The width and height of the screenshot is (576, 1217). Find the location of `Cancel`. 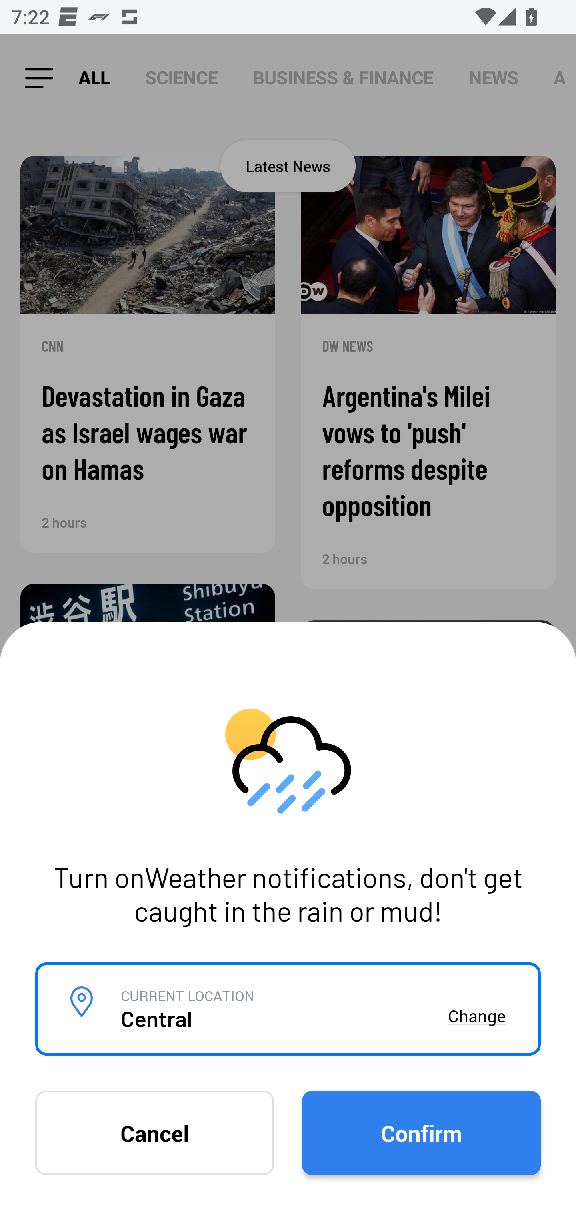

Cancel is located at coordinates (154, 1132).